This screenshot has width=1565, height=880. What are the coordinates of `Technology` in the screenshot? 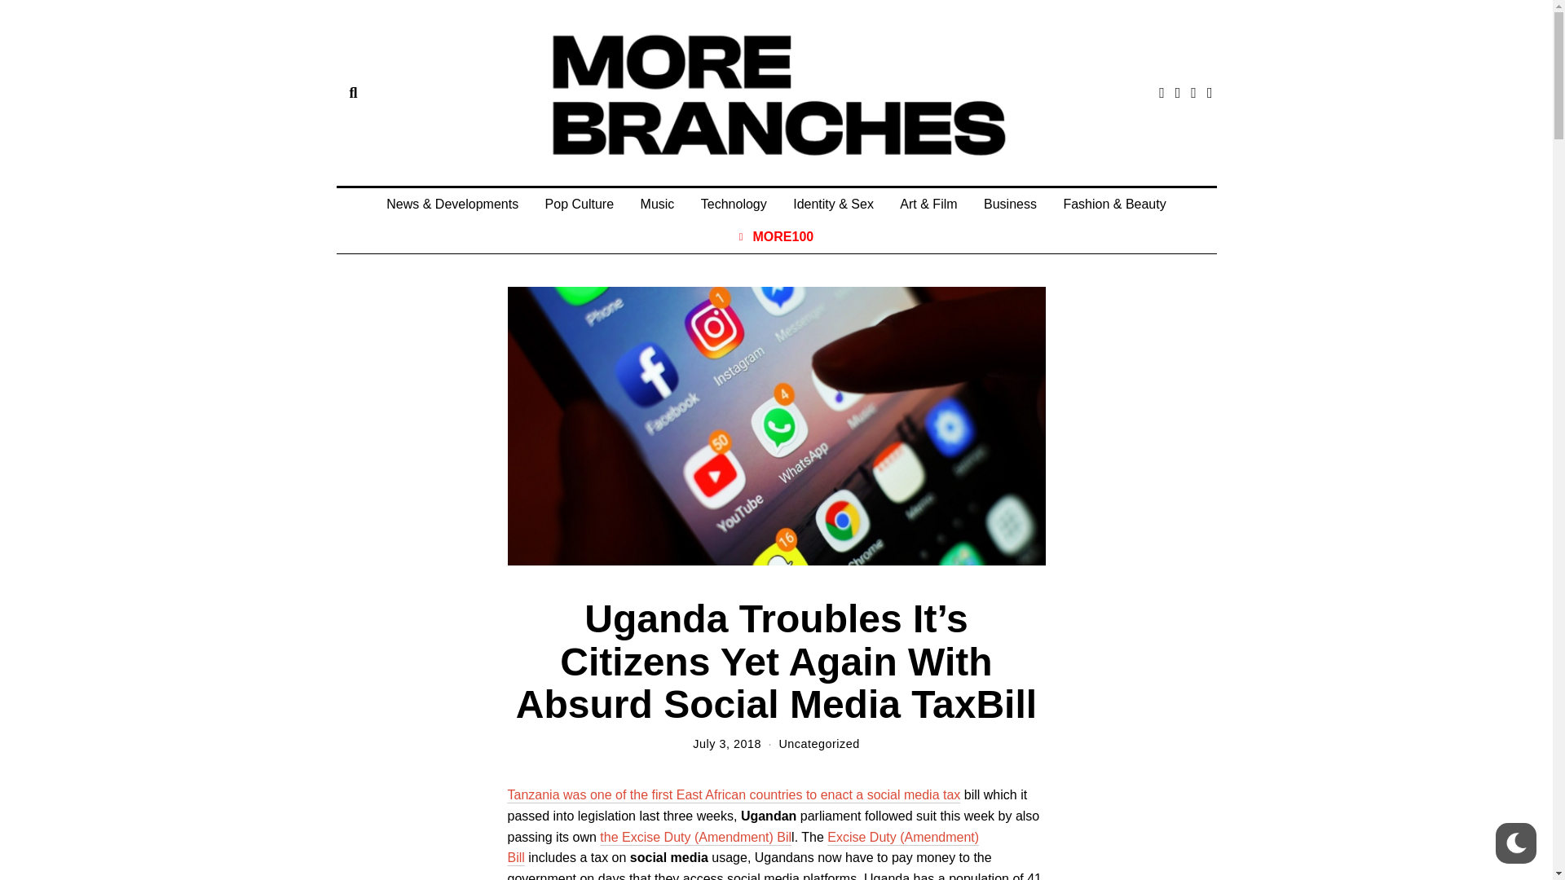 It's located at (734, 205).